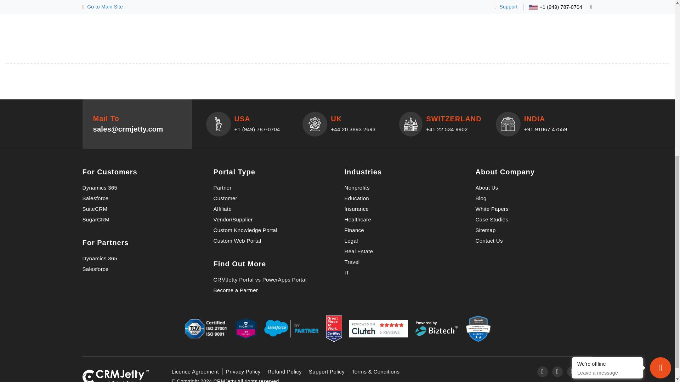 The width and height of the screenshot is (680, 382). Describe the element at coordinates (225, 198) in the screenshot. I see `Customer` at that location.